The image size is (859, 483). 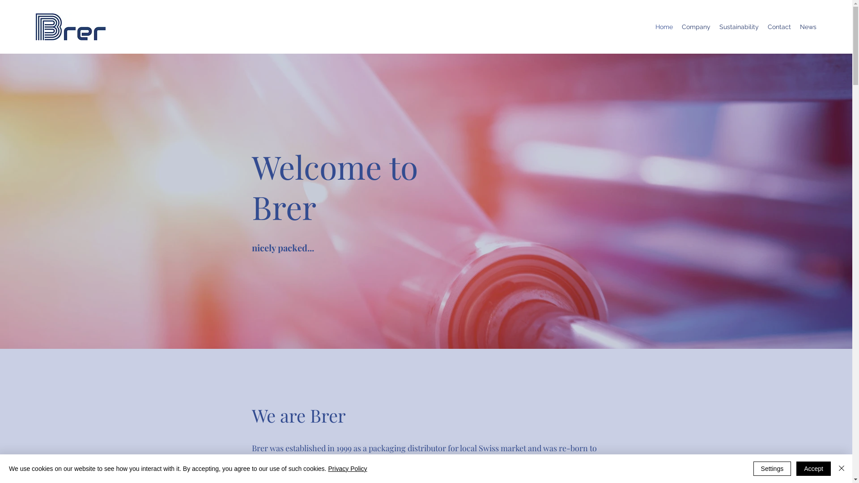 What do you see at coordinates (779, 27) in the screenshot?
I see `Contact` at bounding box center [779, 27].